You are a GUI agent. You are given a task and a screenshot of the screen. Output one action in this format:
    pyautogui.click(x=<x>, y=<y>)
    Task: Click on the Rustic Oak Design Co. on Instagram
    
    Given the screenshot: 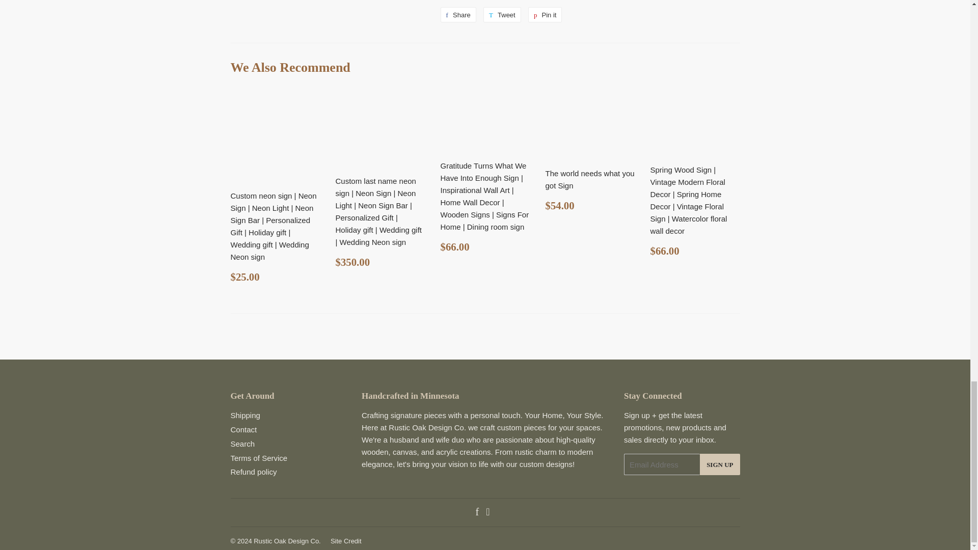 What is the action you would take?
    pyautogui.click(x=242, y=444)
    